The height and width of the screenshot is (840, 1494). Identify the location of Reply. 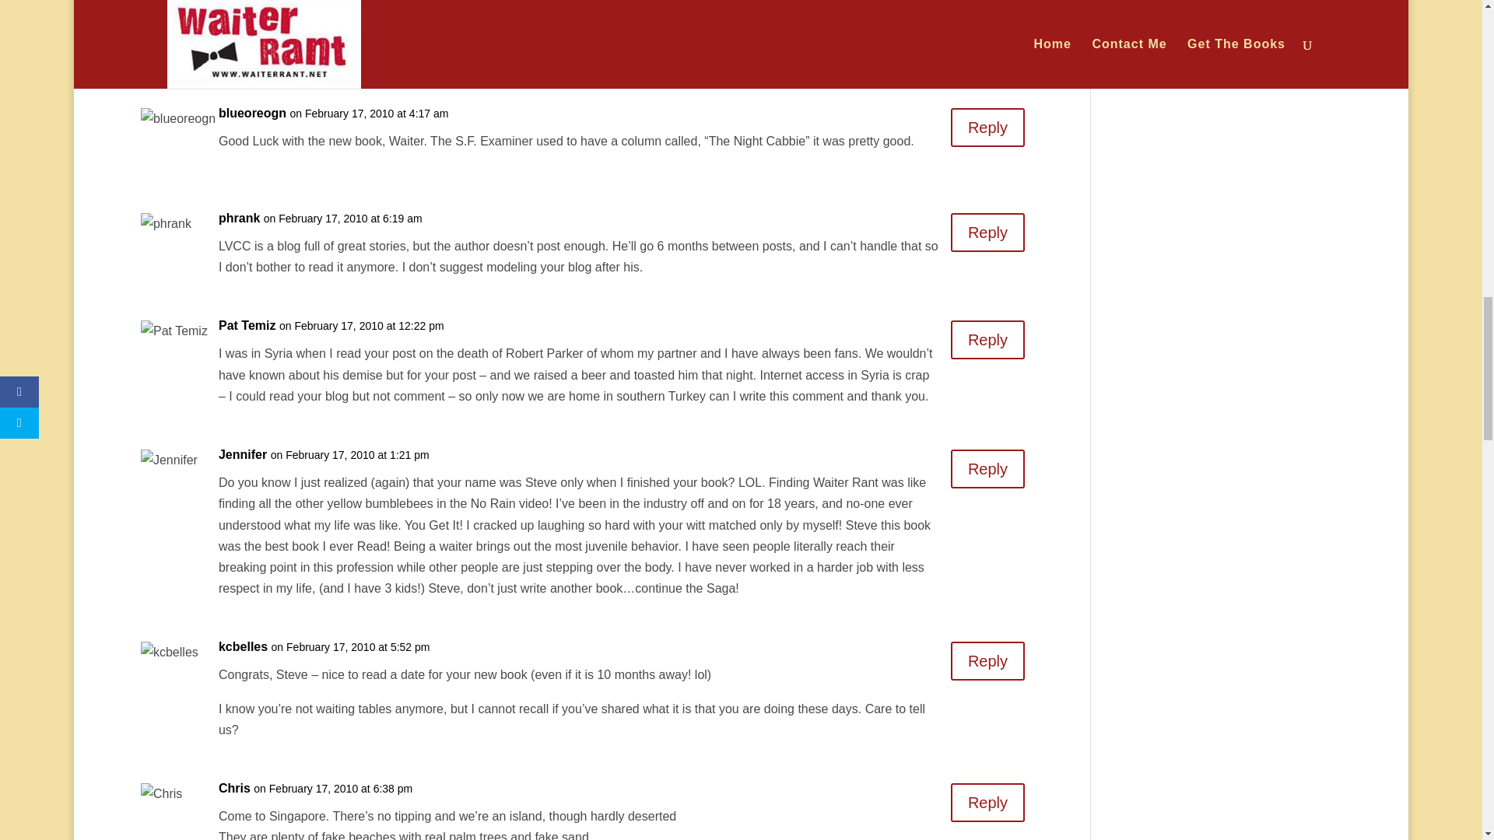
(987, 468).